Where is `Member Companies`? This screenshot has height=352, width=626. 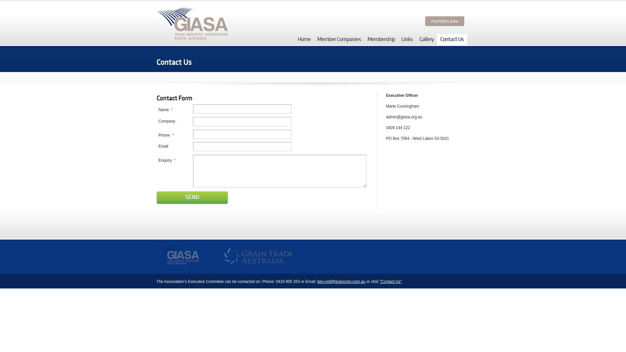 Member Companies is located at coordinates (339, 39).